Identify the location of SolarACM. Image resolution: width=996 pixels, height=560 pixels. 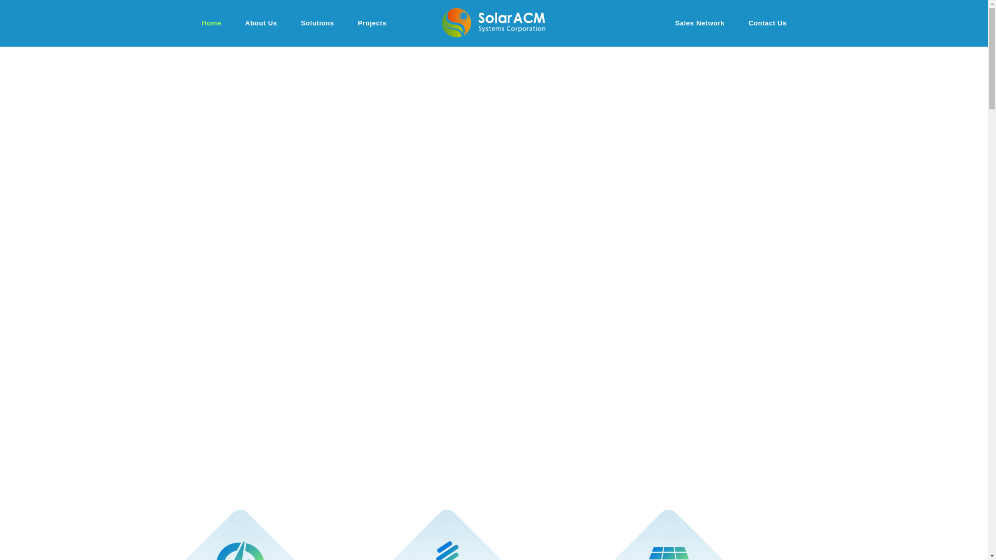
(494, 23).